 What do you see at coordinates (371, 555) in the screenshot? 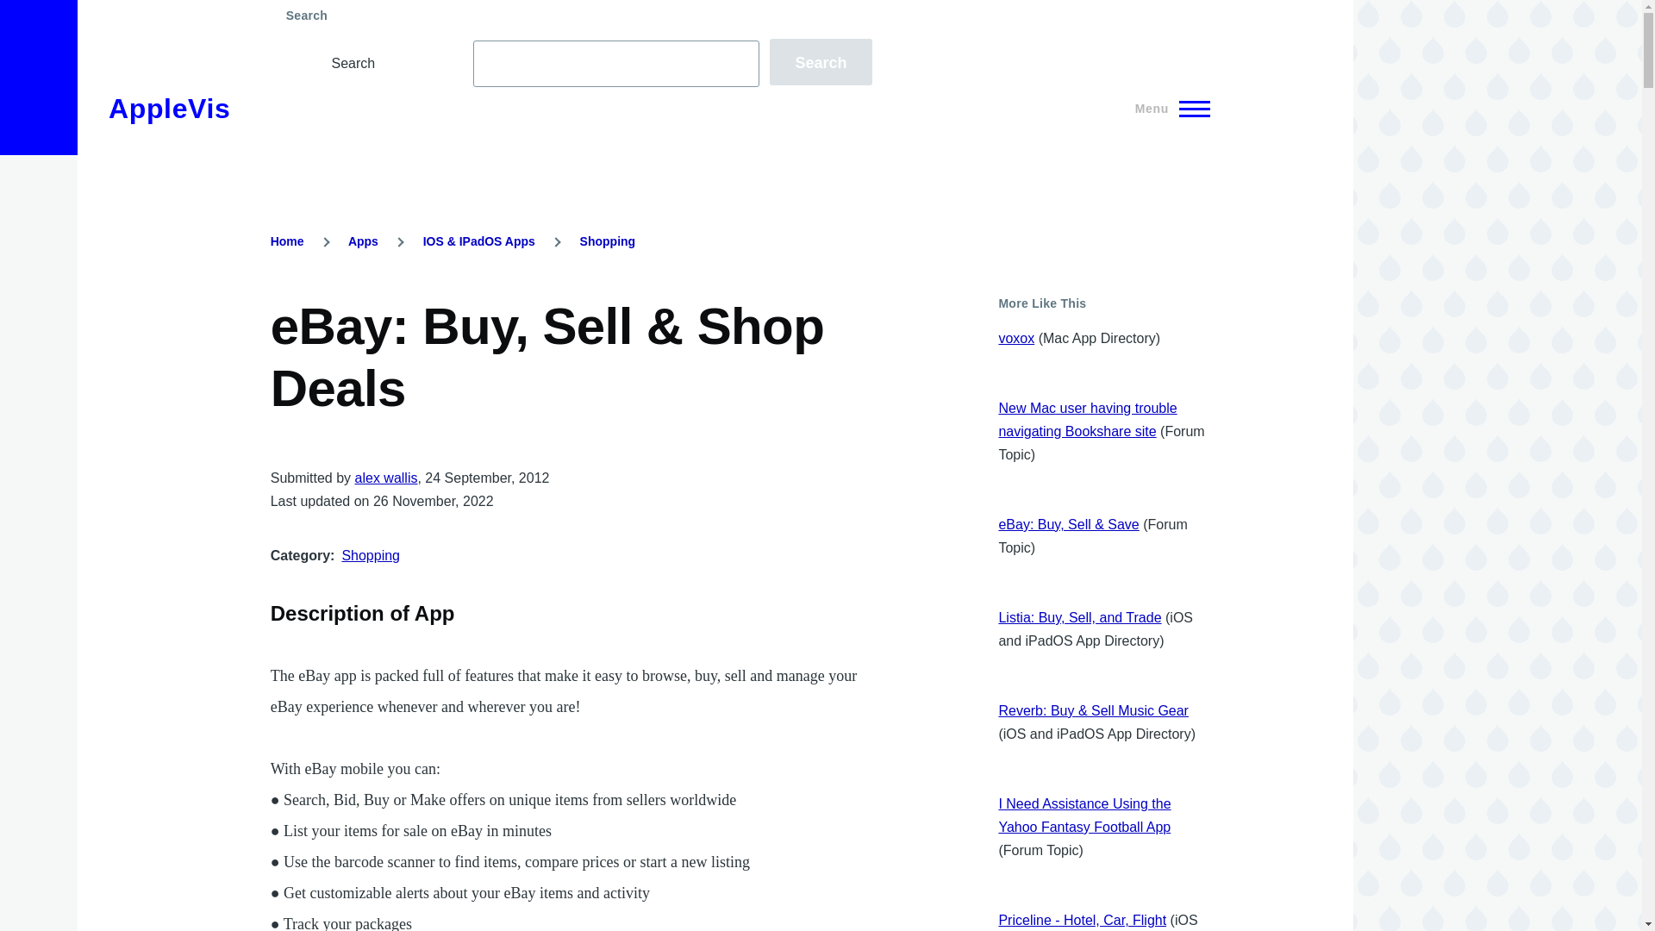
I see `Shopping` at bounding box center [371, 555].